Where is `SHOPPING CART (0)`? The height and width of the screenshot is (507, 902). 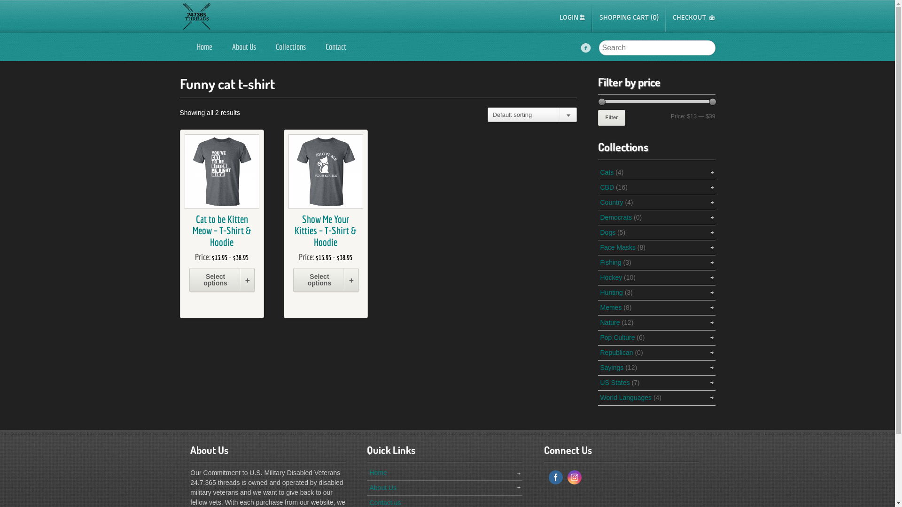 SHOPPING CART (0) is located at coordinates (629, 17).